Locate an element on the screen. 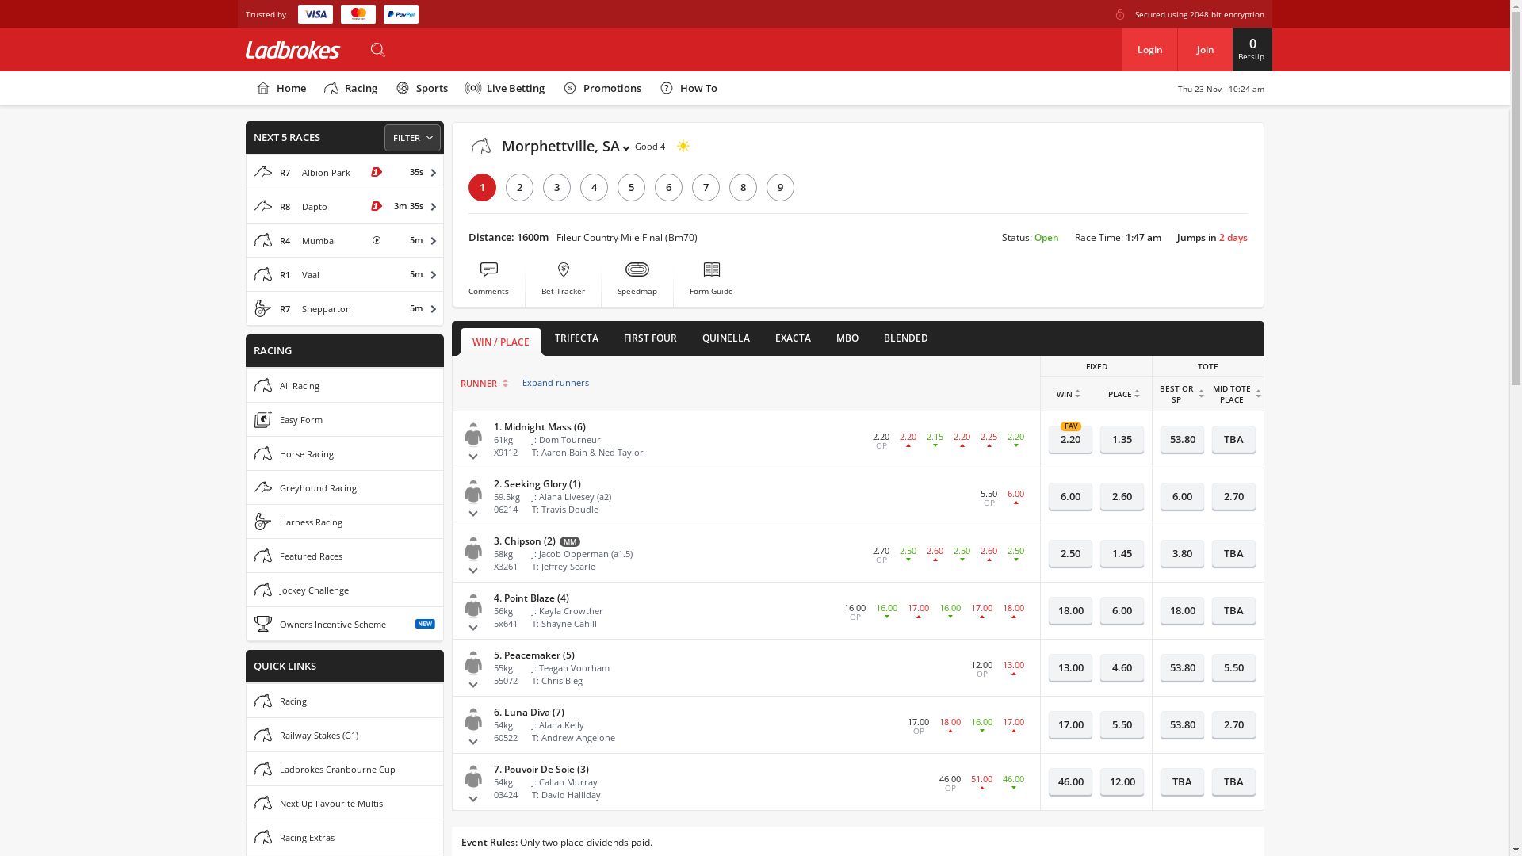 The image size is (1522, 856). 2.50 is located at coordinates (1070, 553).